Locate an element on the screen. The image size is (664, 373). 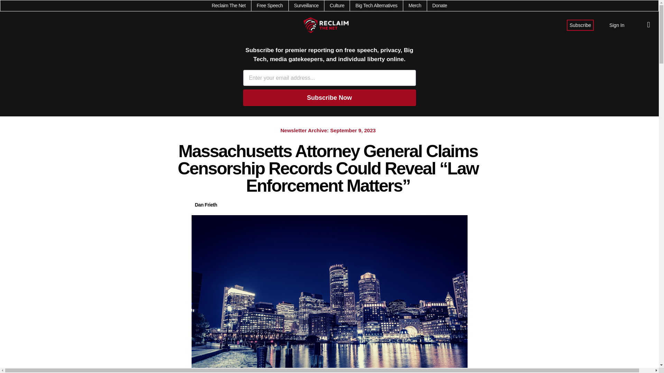
Donate is located at coordinates (439, 6).